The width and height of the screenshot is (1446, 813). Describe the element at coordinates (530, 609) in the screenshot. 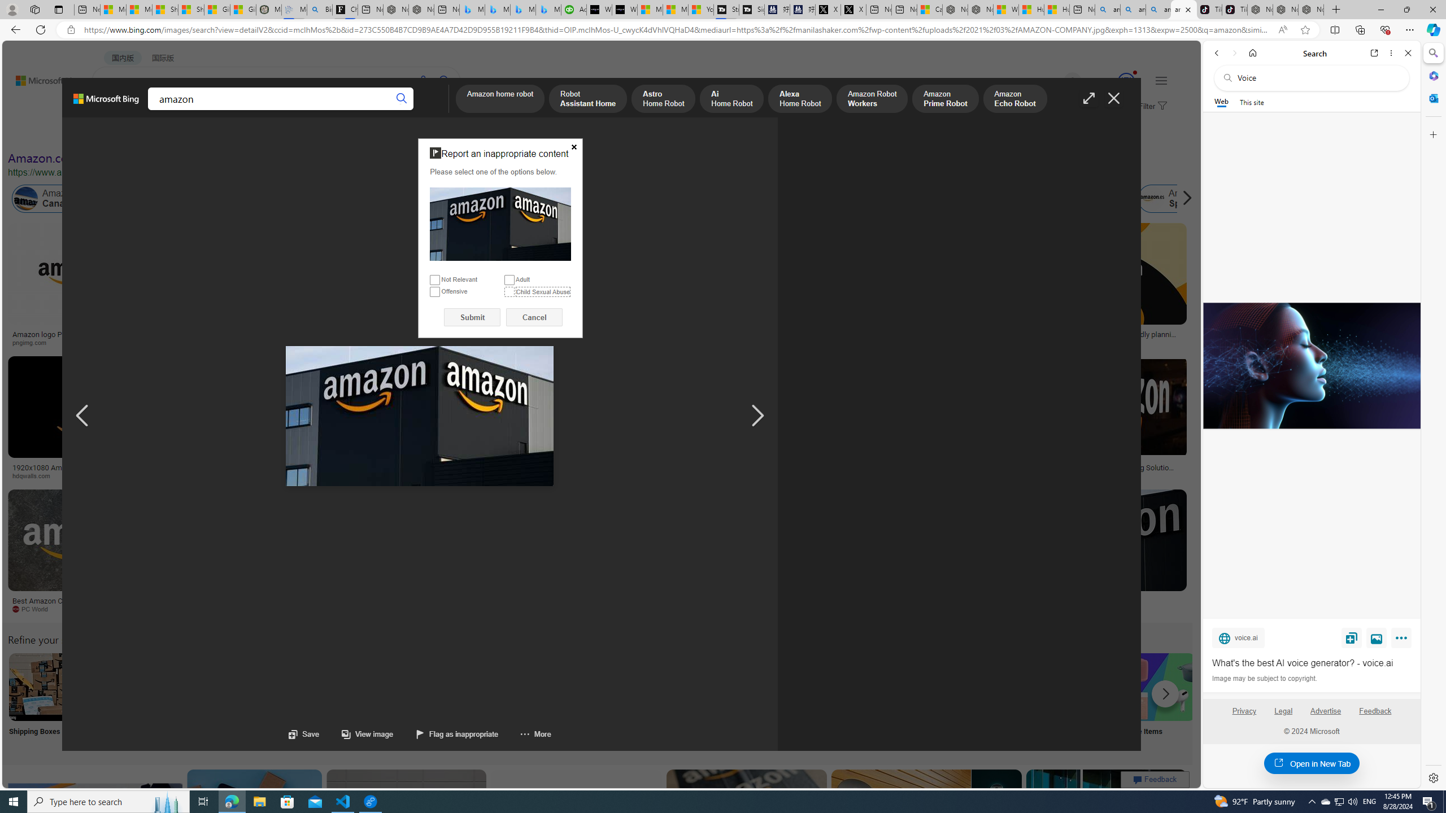

I see `thewrap.com` at that location.